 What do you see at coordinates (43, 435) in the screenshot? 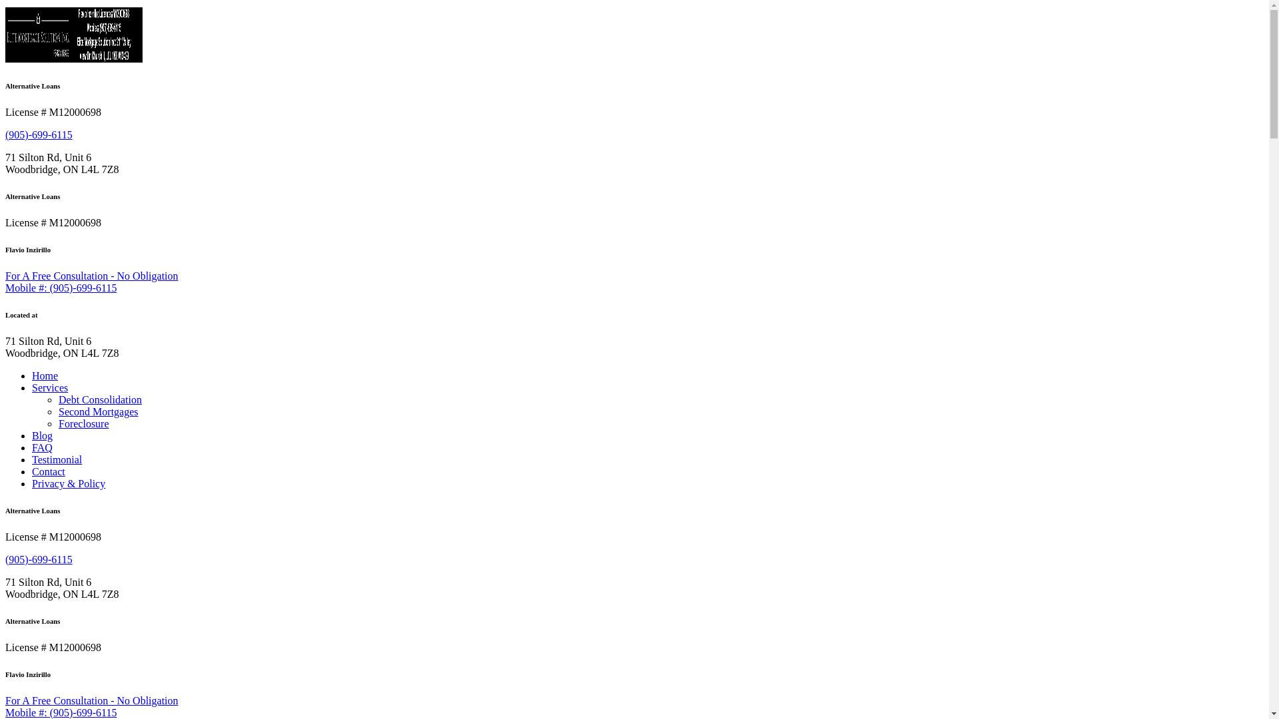
I see `Blog` at bounding box center [43, 435].